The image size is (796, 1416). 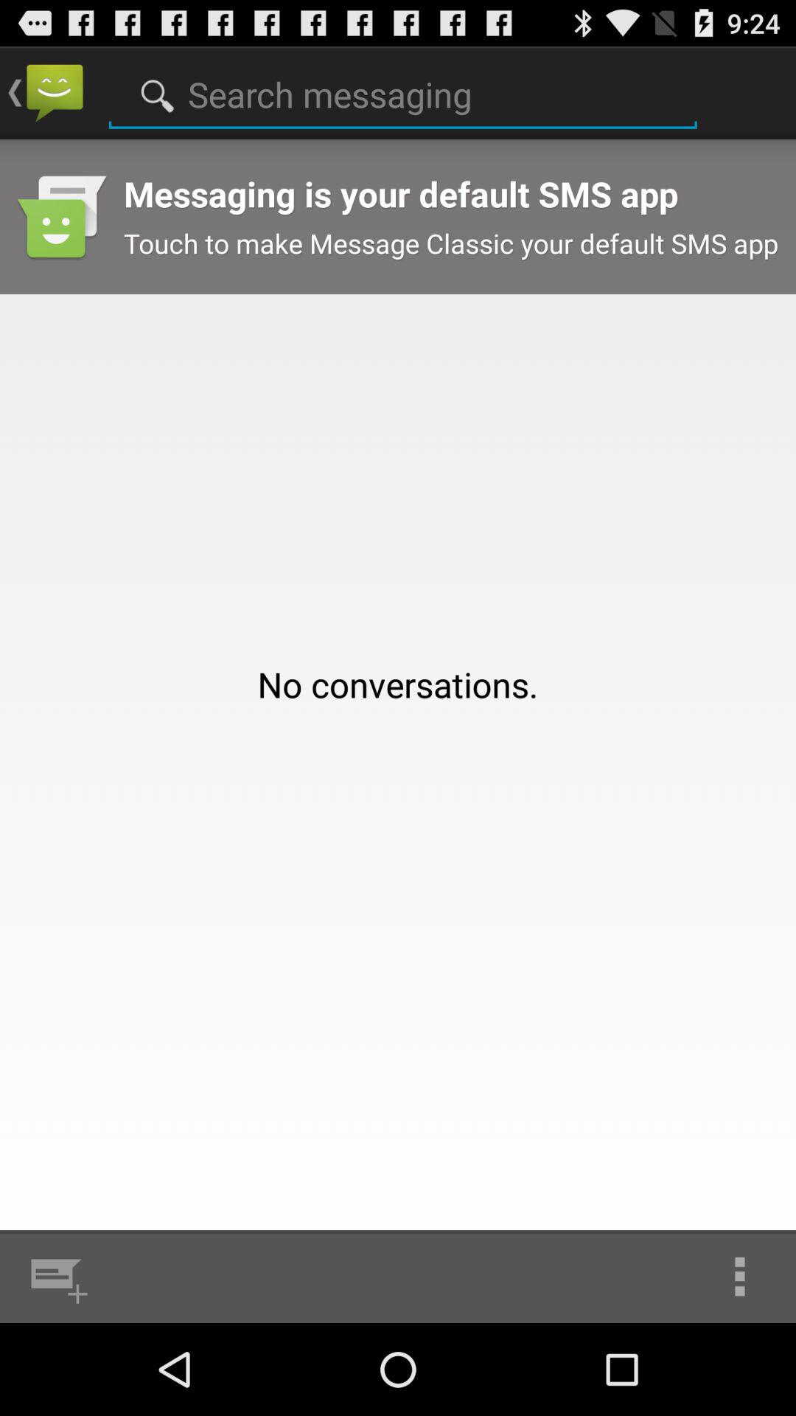 I want to click on choose the app above no conversations. icon, so click(x=402, y=91).